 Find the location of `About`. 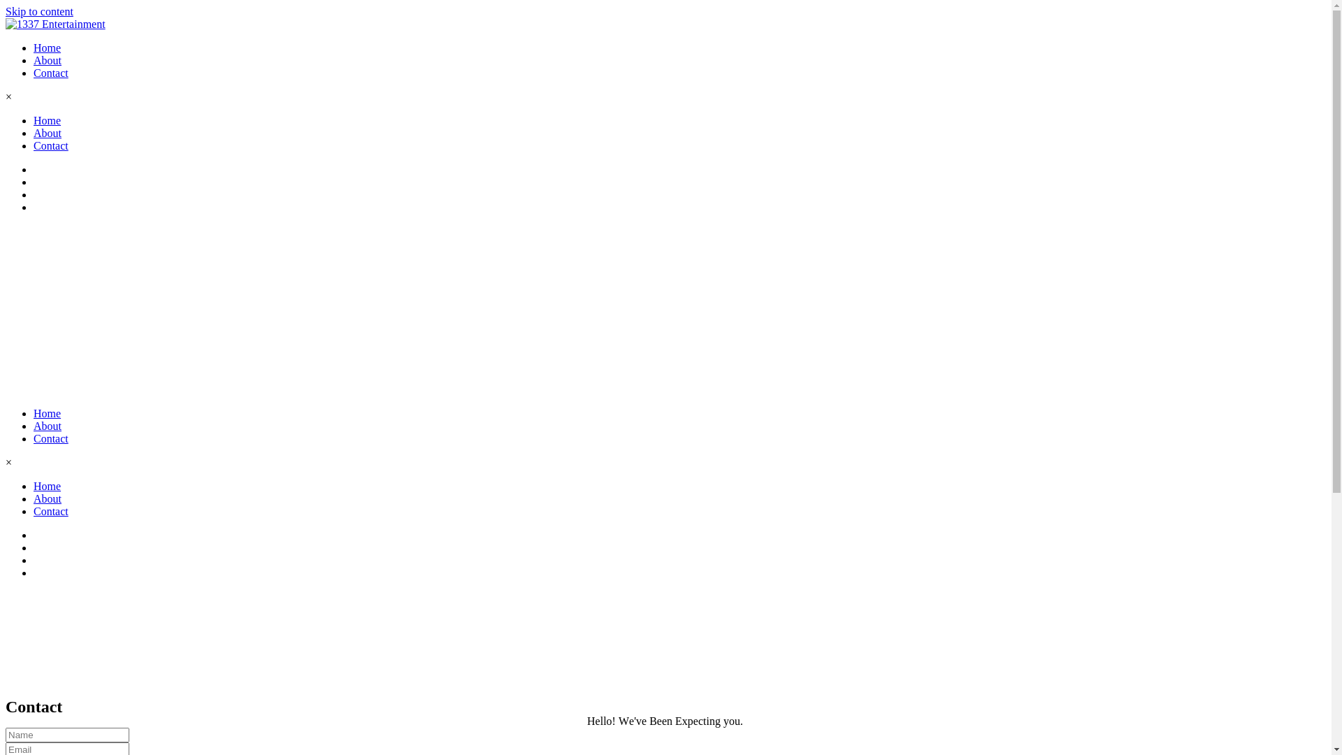

About is located at coordinates (48, 499).